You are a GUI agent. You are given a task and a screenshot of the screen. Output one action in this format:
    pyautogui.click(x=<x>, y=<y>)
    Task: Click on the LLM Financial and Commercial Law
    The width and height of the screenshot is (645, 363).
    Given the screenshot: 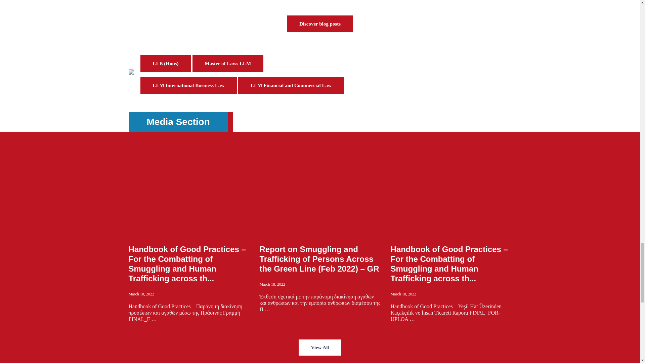 What is the action you would take?
    pyautogui.click(x=291, y=85)
    